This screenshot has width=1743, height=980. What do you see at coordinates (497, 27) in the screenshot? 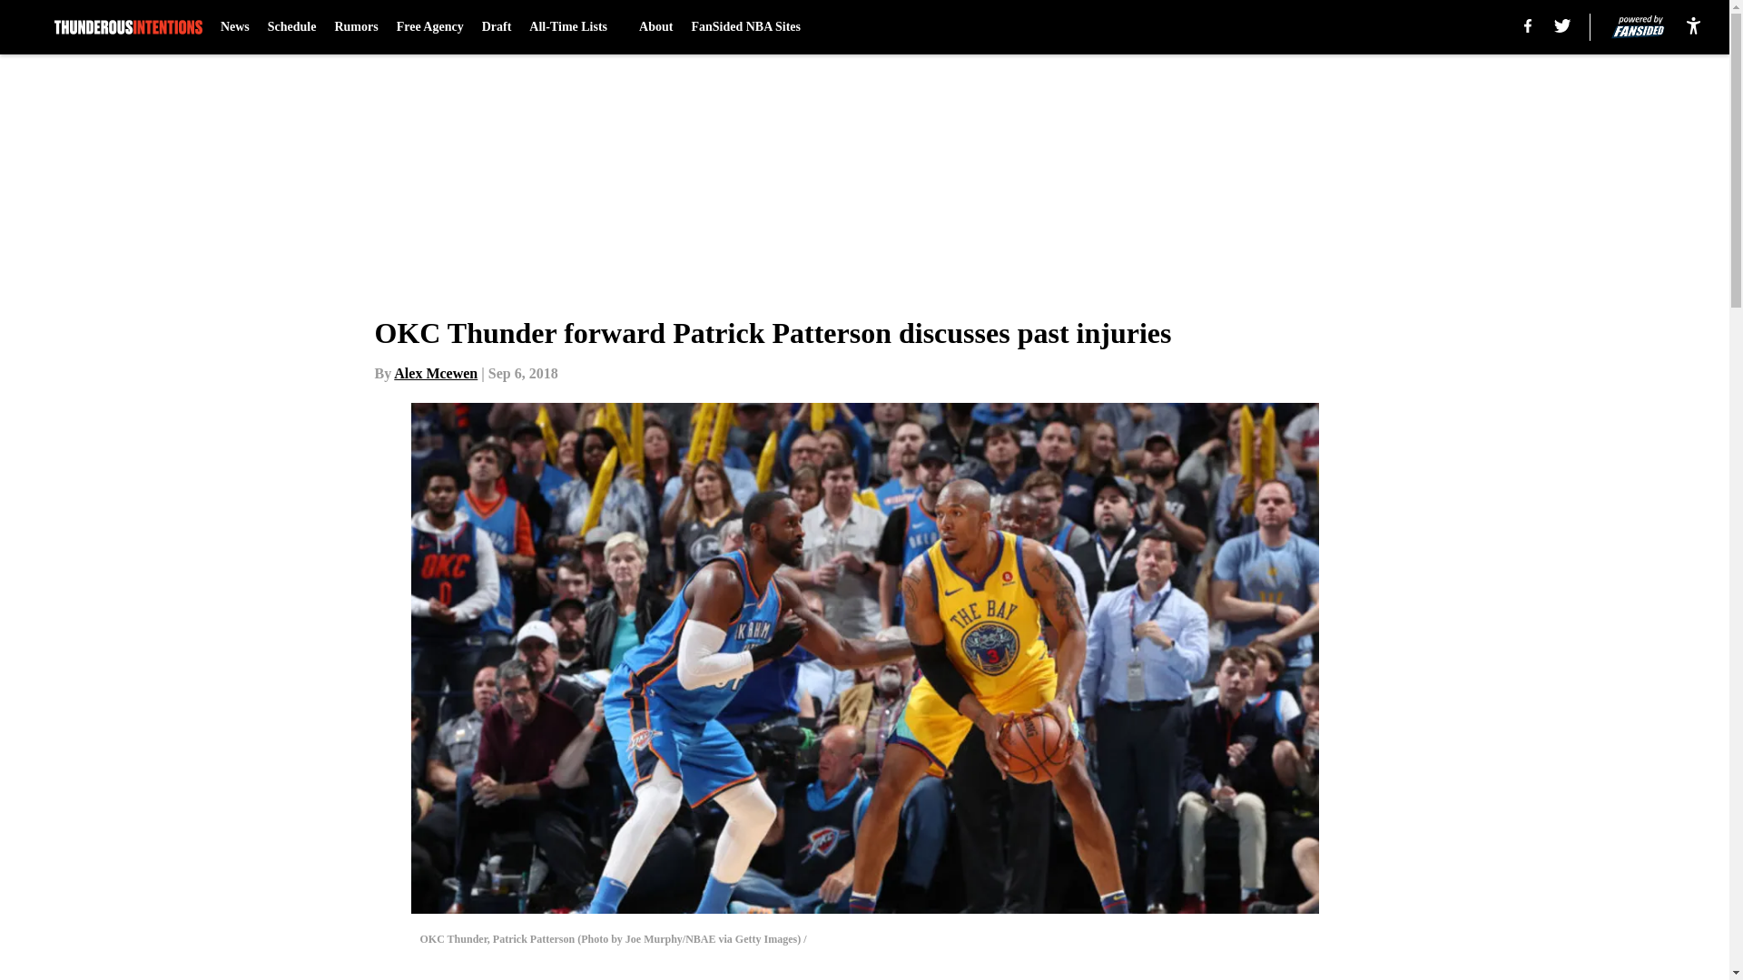
I see `Draft` at bounding box center [497, 27].